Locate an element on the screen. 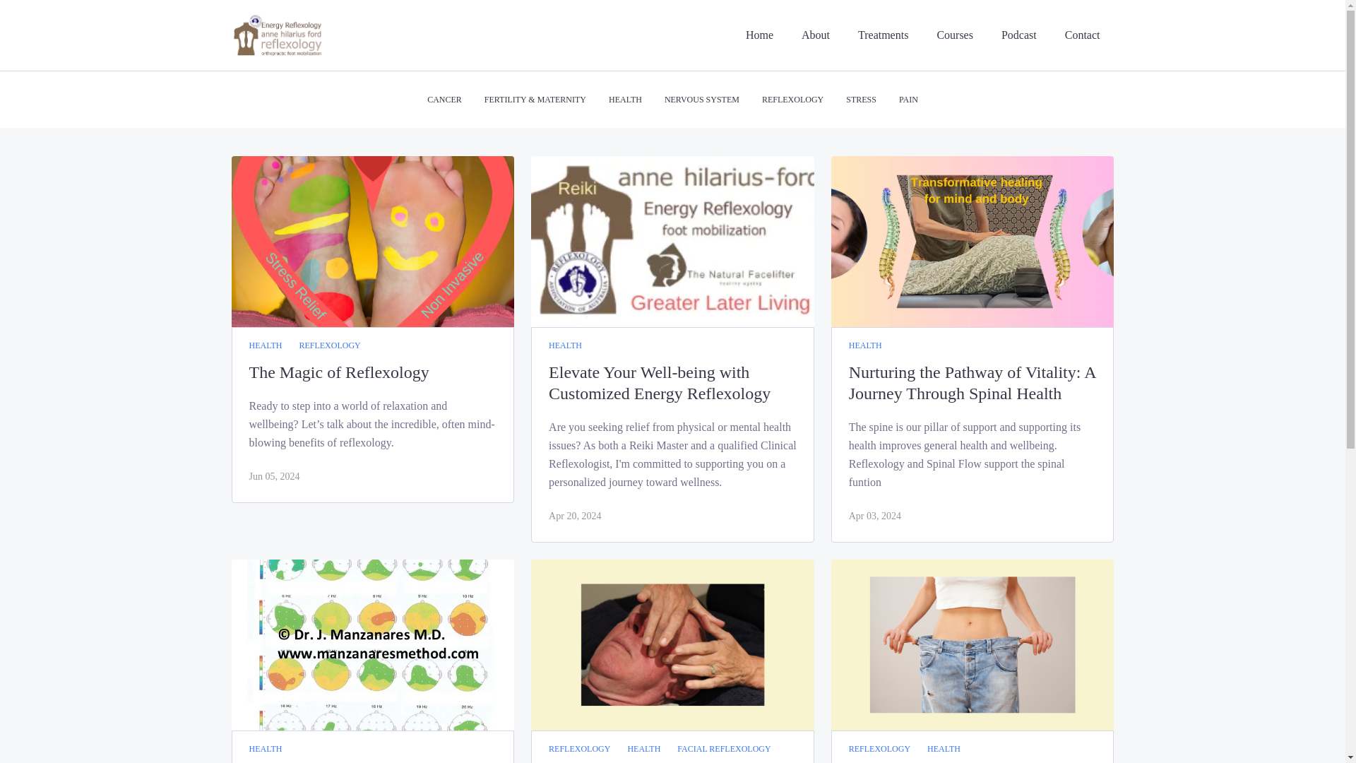 The image size is (1356, 763). NERVOUS SYSTEM is located at coordinates (701, 99).